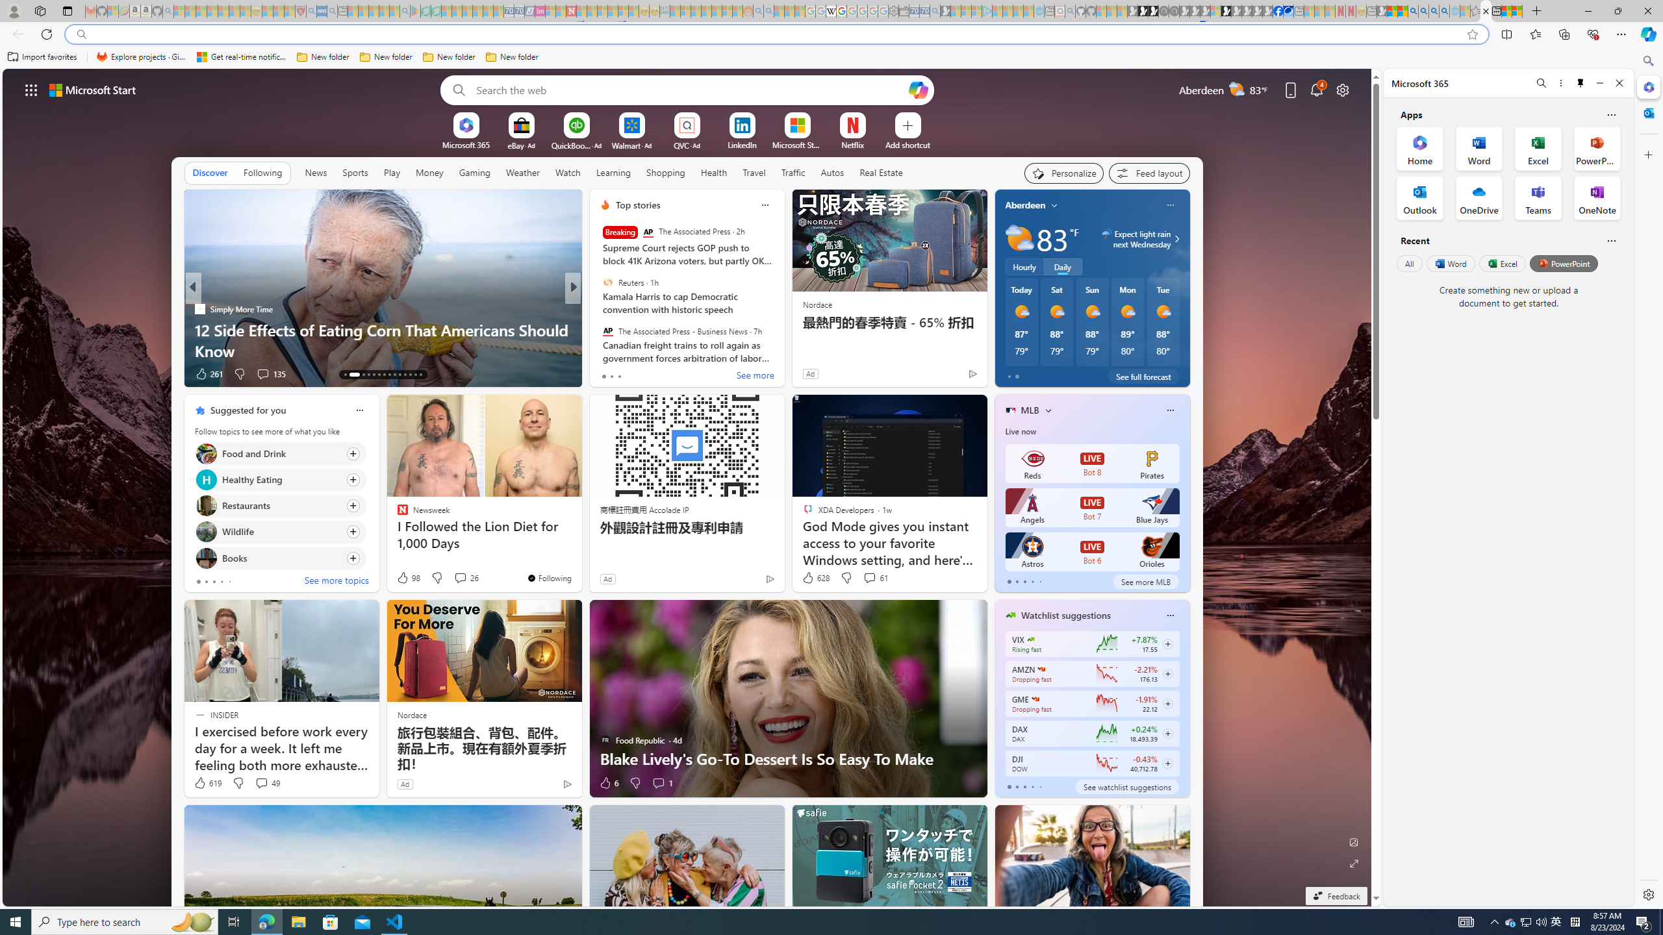 Image resolution: width=1663 pixels, height=935 pixels. Describe the element at coordinates (648, 232) in the screenshot. I see `The Associated Press` at that location.